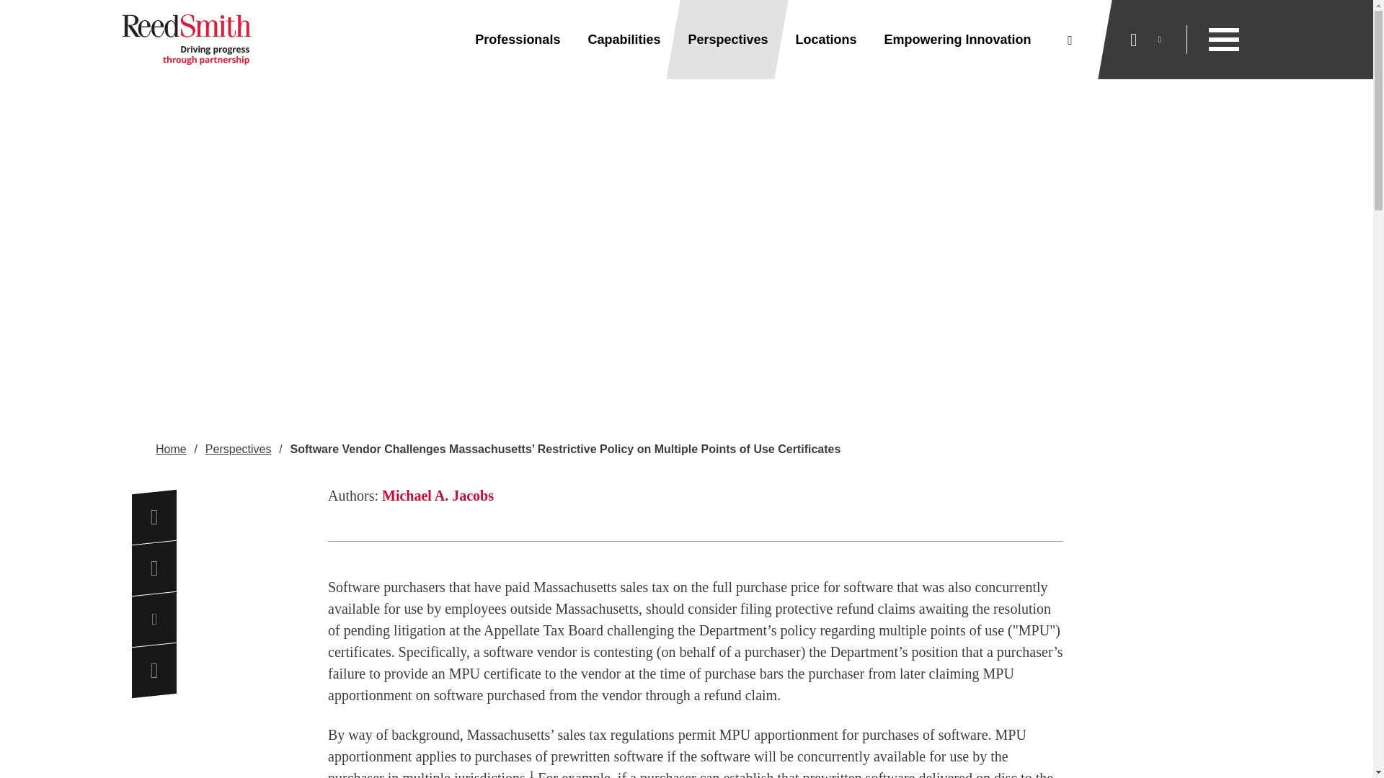 The image size is (1384, 778). I want to click on Authors: Michael A. Jacobs, so click(695, 496).